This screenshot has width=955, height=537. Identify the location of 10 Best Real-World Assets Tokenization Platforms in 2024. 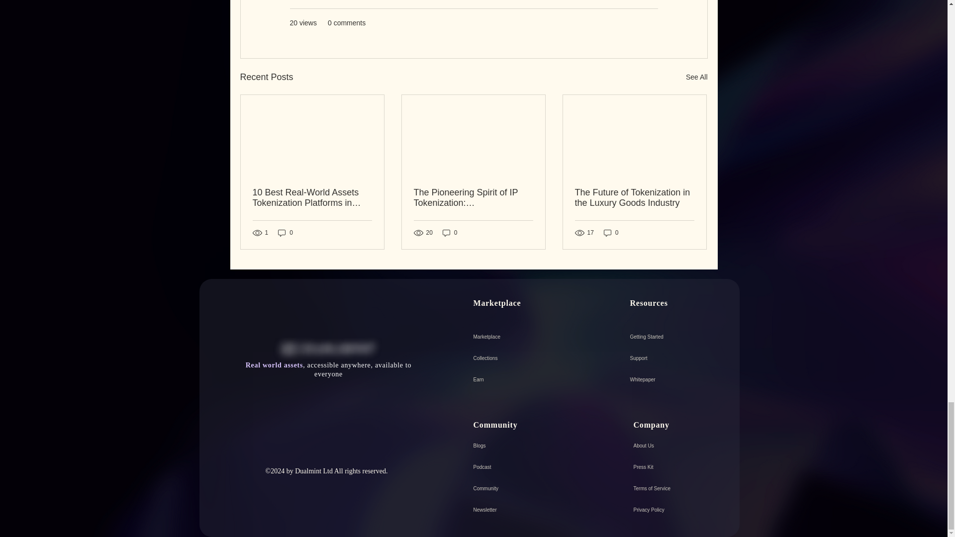
(312, 198).